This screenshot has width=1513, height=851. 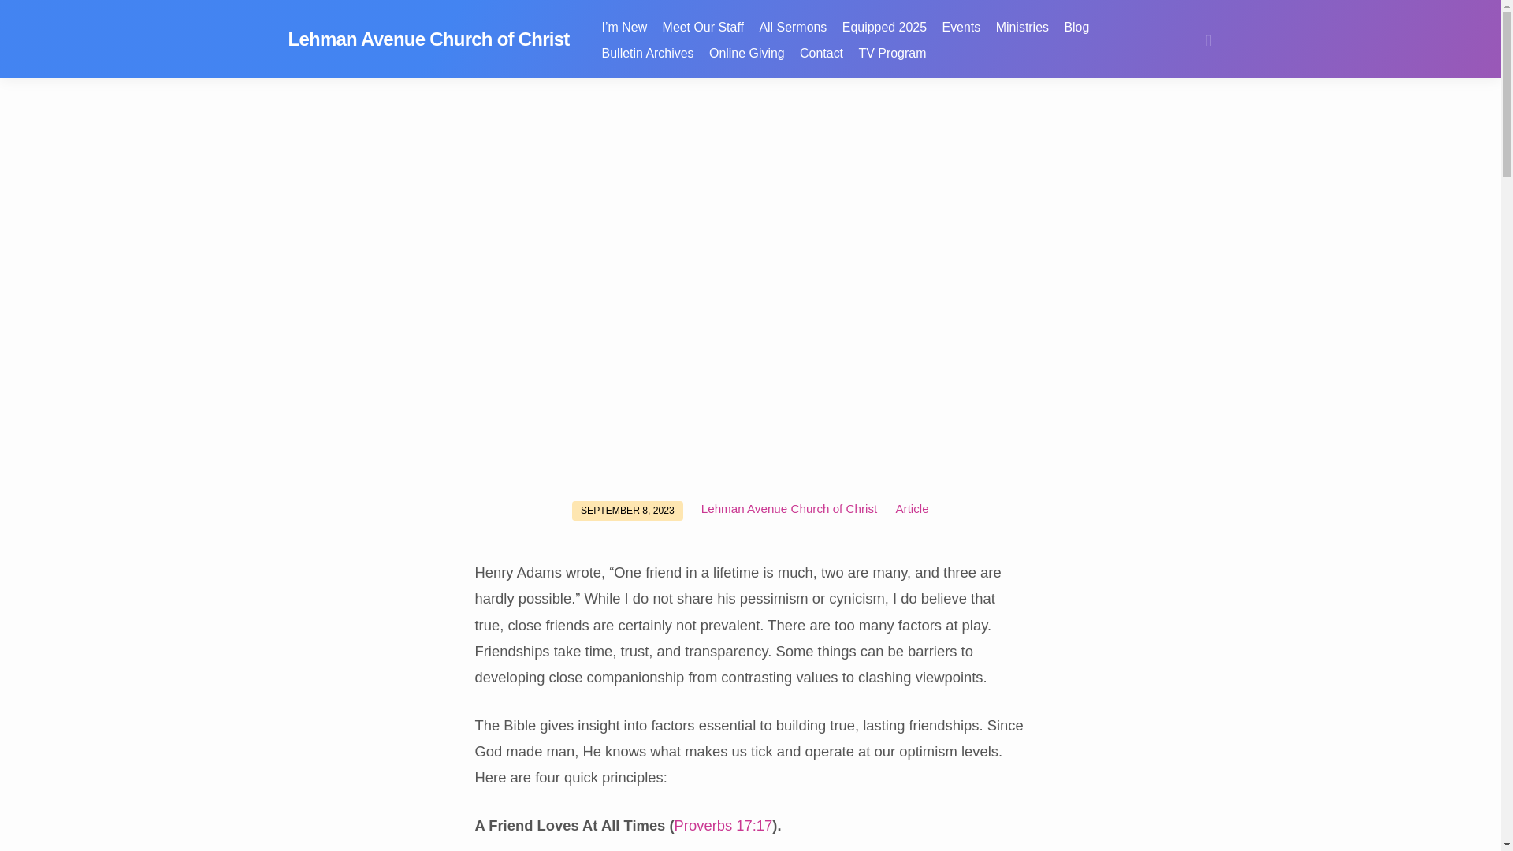 I want to click on Events, so click(x=961, y=36).